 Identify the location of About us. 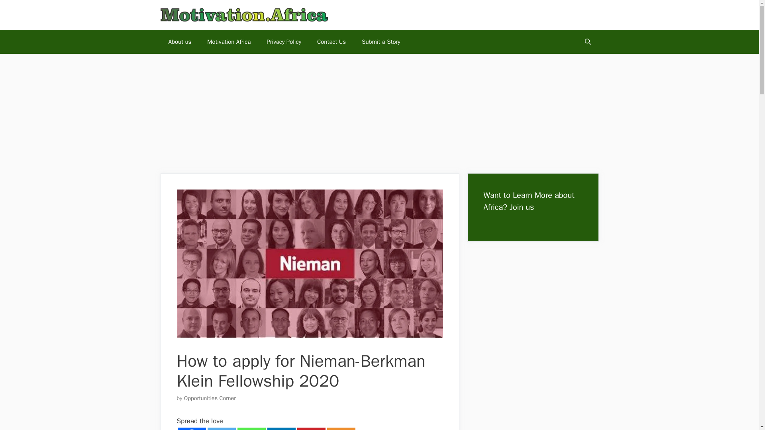
(179, 41).